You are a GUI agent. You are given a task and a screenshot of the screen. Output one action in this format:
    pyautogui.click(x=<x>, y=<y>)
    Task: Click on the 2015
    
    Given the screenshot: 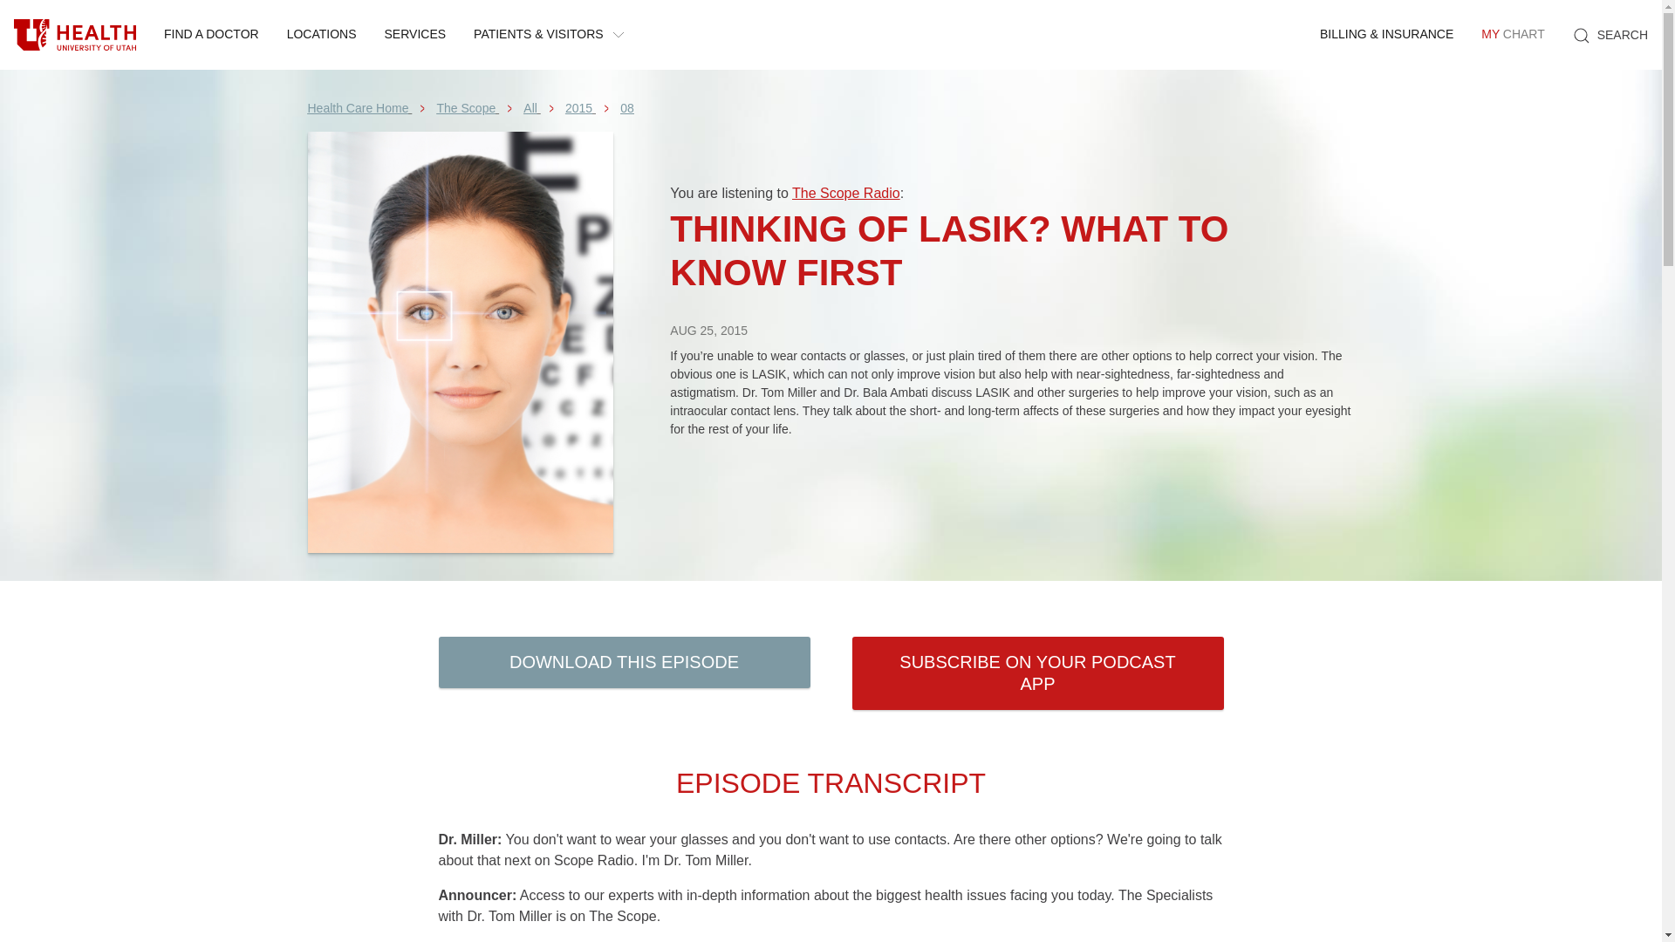 What is the action you would take?
    pyautogui.click(x=321, y=35)
    